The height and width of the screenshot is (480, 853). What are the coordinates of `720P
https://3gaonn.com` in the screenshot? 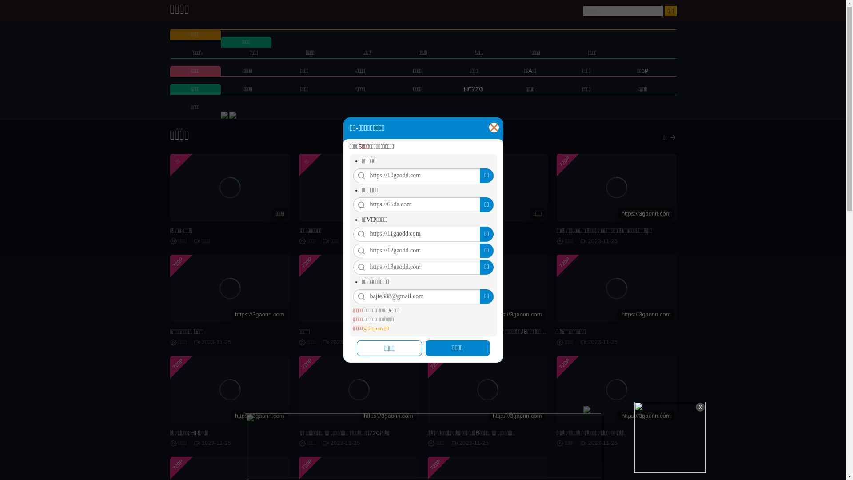 It's located at (616, 188).